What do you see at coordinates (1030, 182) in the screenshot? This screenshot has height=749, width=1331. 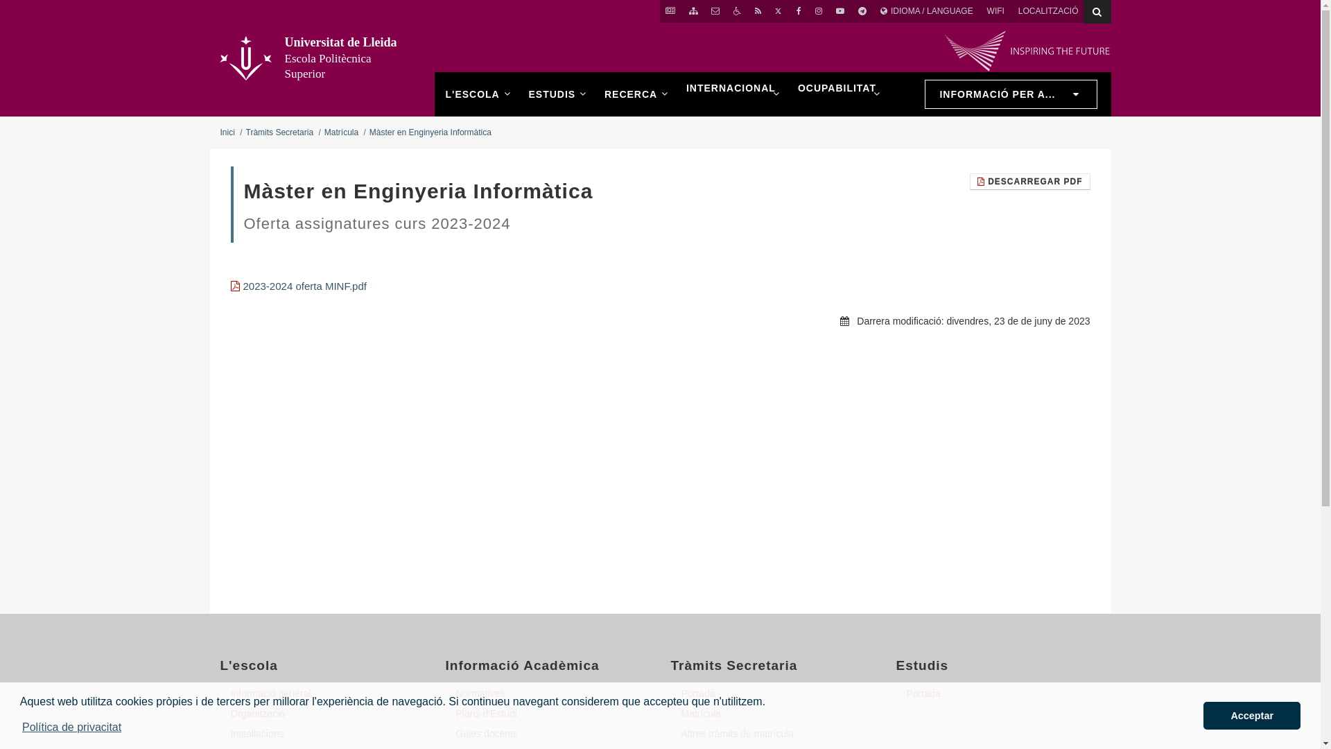 I see ` DESCARREGAR PDF` at bounding box center [1030, 182].